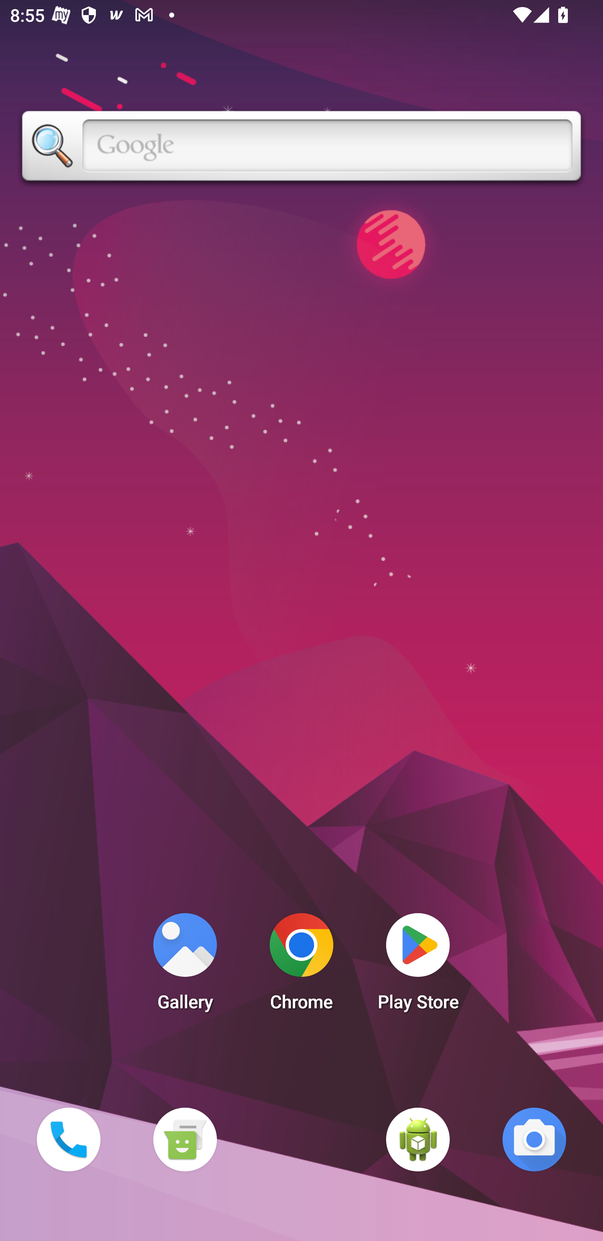 This screenshot has height=1241, width=603. I want to click on WebView Browser Tester, so click(418, 1139).